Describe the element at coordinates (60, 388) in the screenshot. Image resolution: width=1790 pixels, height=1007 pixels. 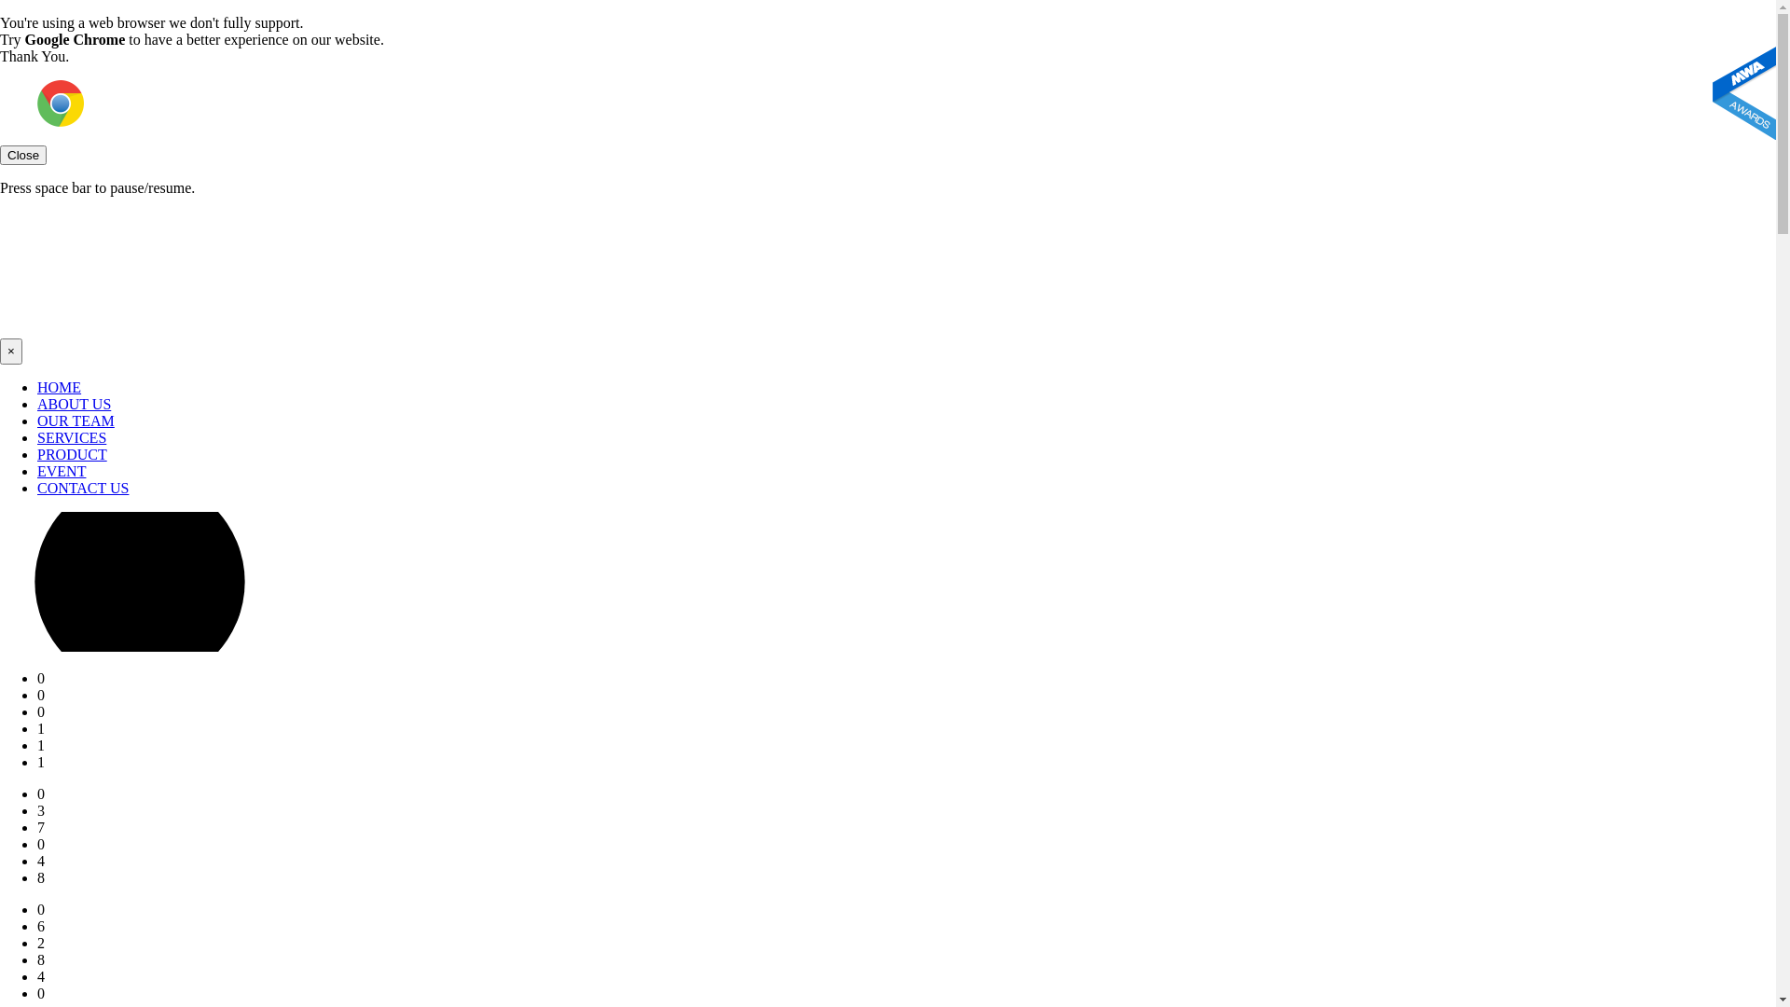
I see `HOME` at that location.